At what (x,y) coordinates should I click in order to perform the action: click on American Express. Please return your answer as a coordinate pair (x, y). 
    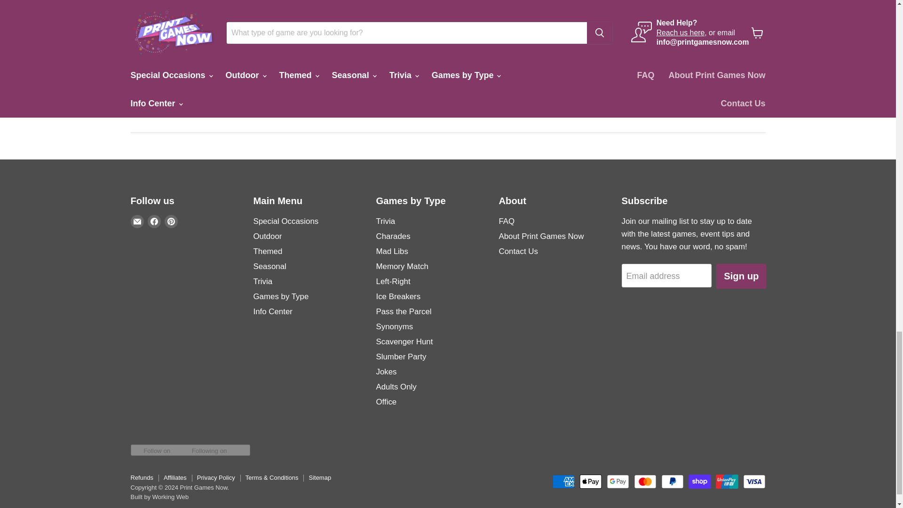
    Looking at the image, I should click on (563, 481).